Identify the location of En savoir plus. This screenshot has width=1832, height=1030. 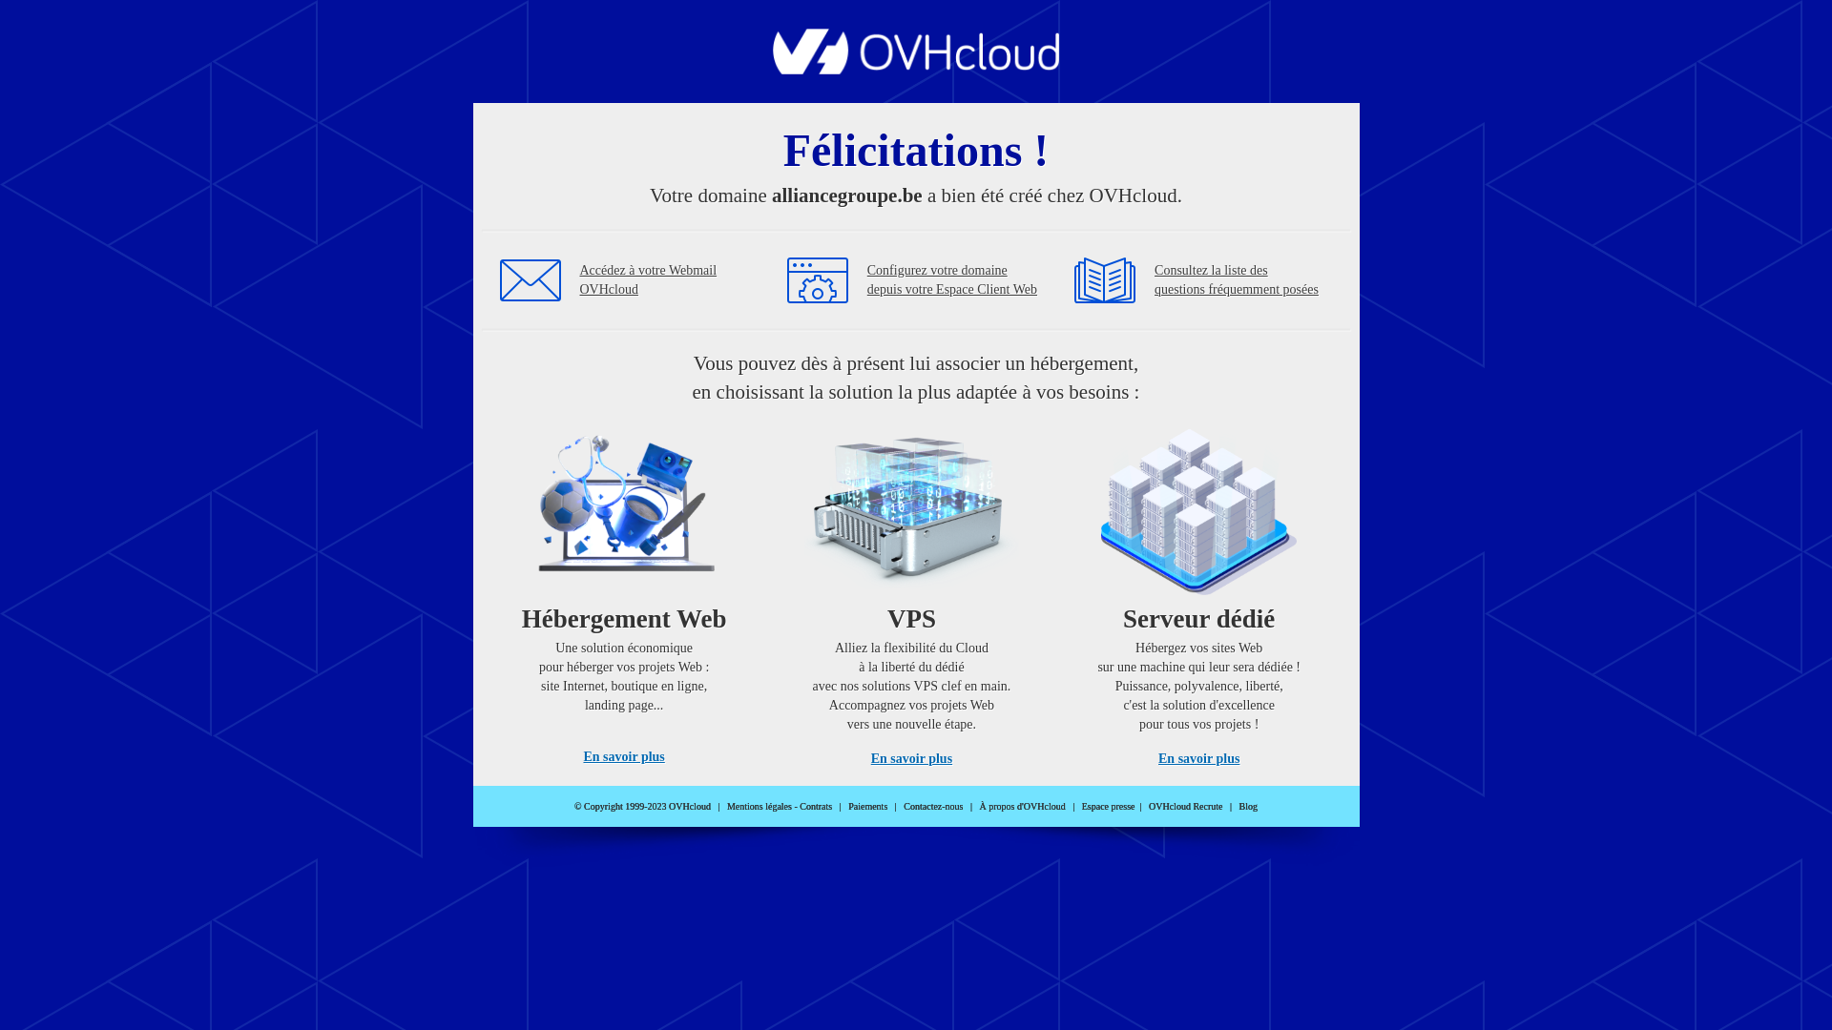
(624, 757).